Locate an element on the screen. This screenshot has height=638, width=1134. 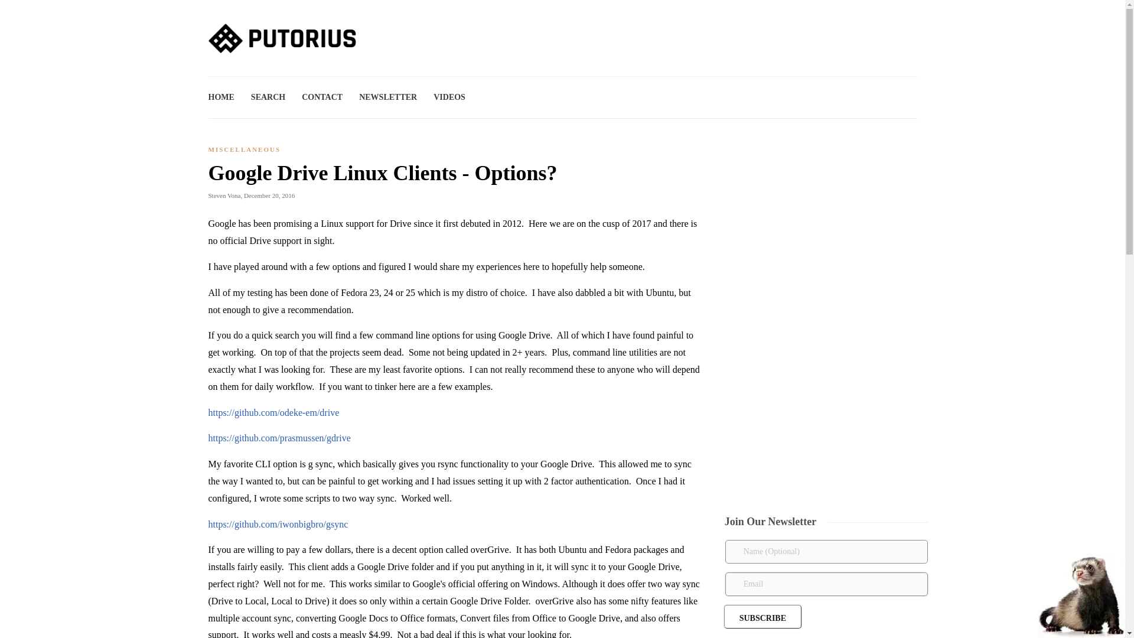
Subscribe is located at coordinates (763, 616).